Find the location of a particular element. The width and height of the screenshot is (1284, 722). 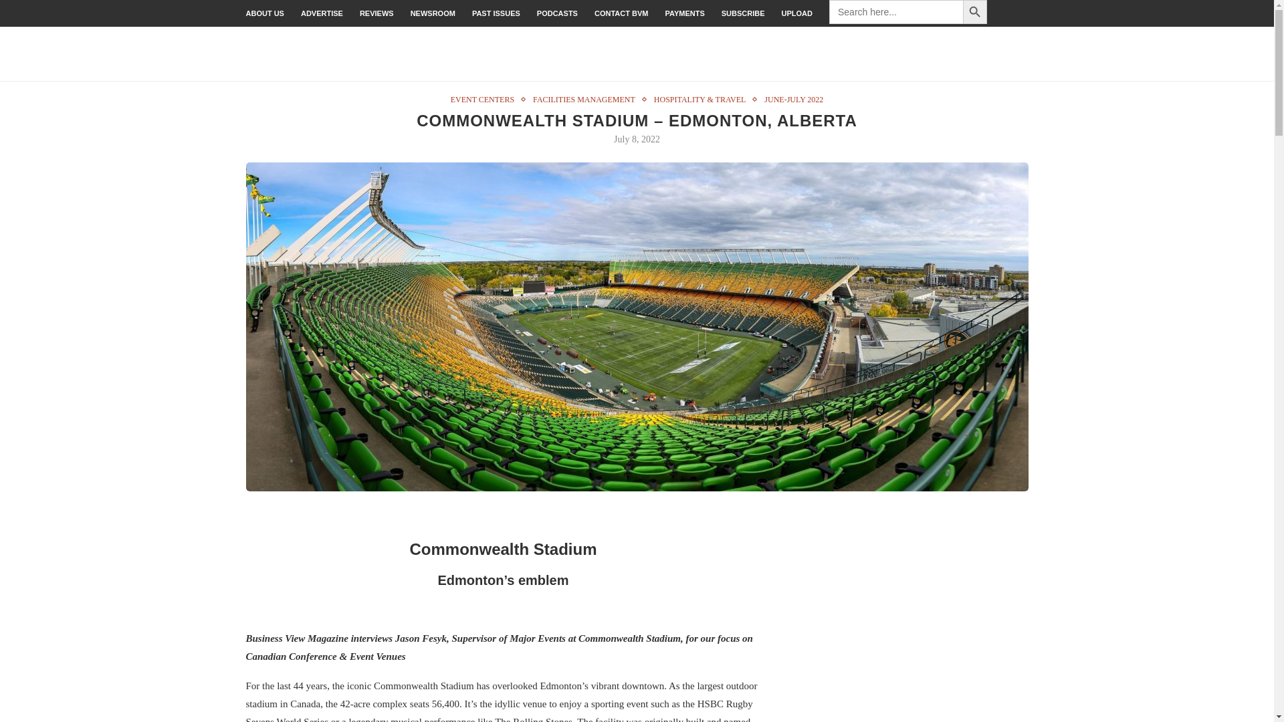

PODCASTS is located at coordinates (557, 13).